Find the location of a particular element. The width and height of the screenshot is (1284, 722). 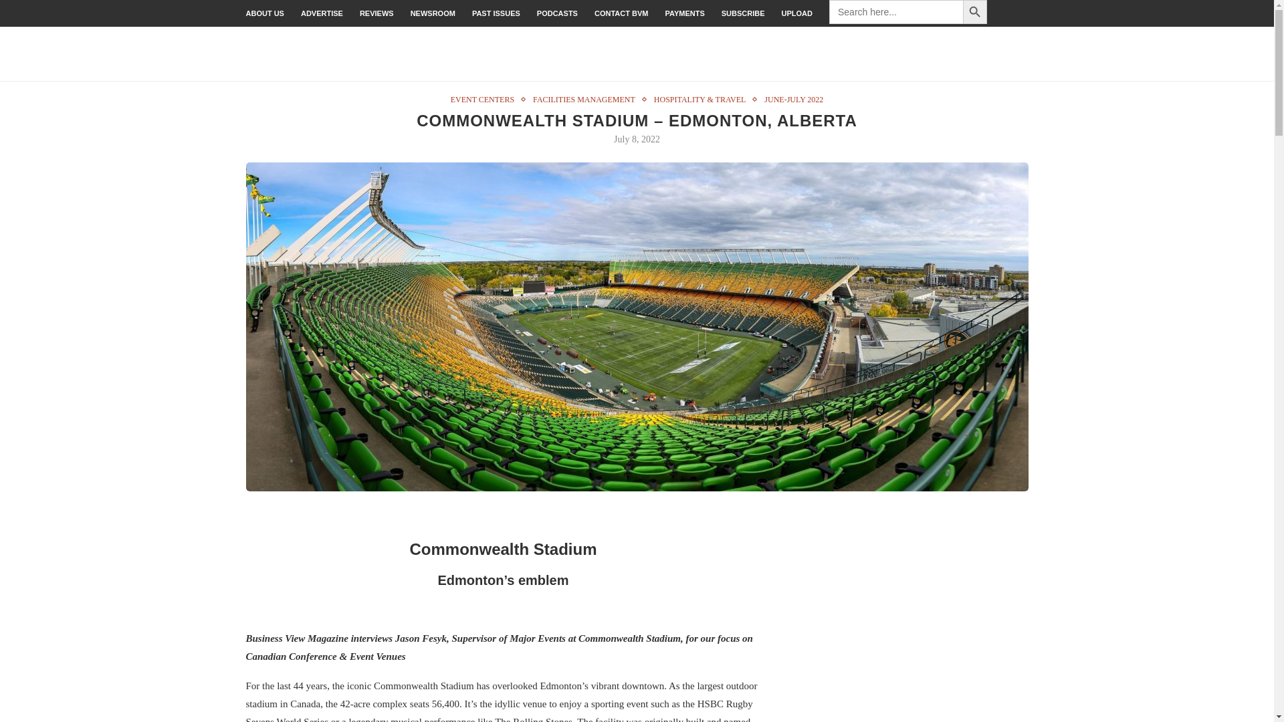

PODCASTS is located at coordinates (557, 13).